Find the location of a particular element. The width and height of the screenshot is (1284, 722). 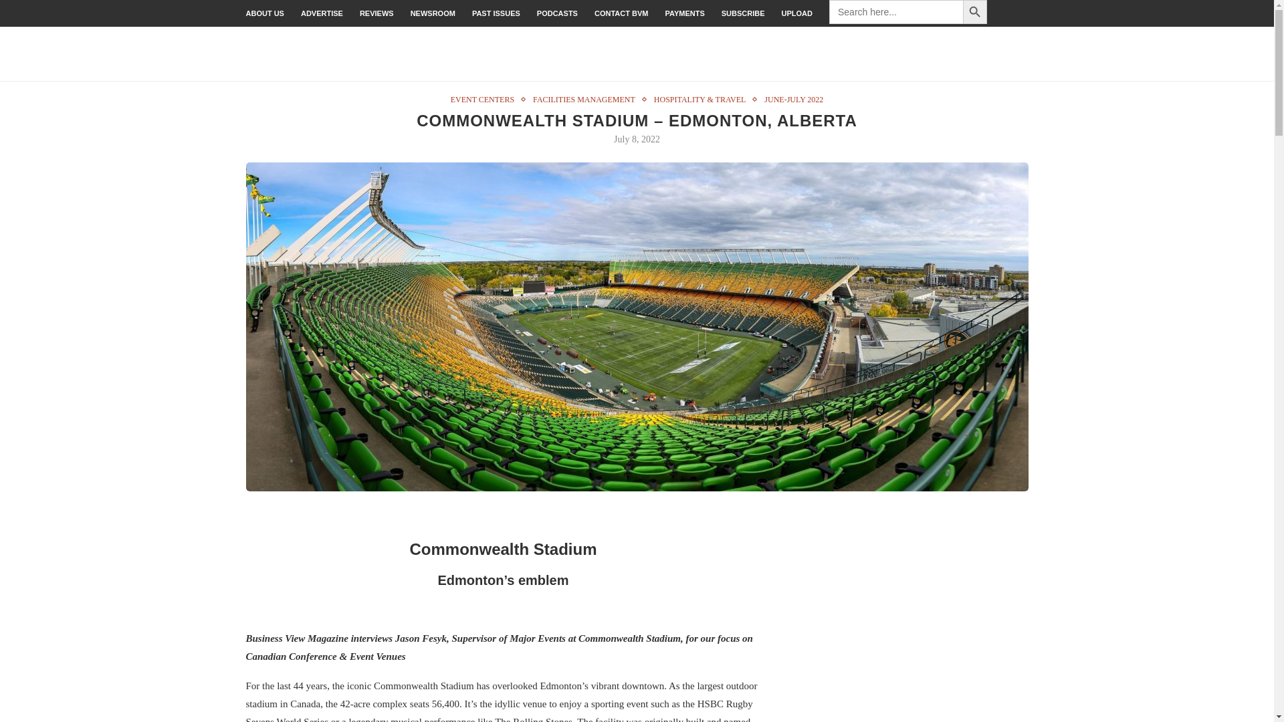

PODCASTS is located at coordinates (557, 13).